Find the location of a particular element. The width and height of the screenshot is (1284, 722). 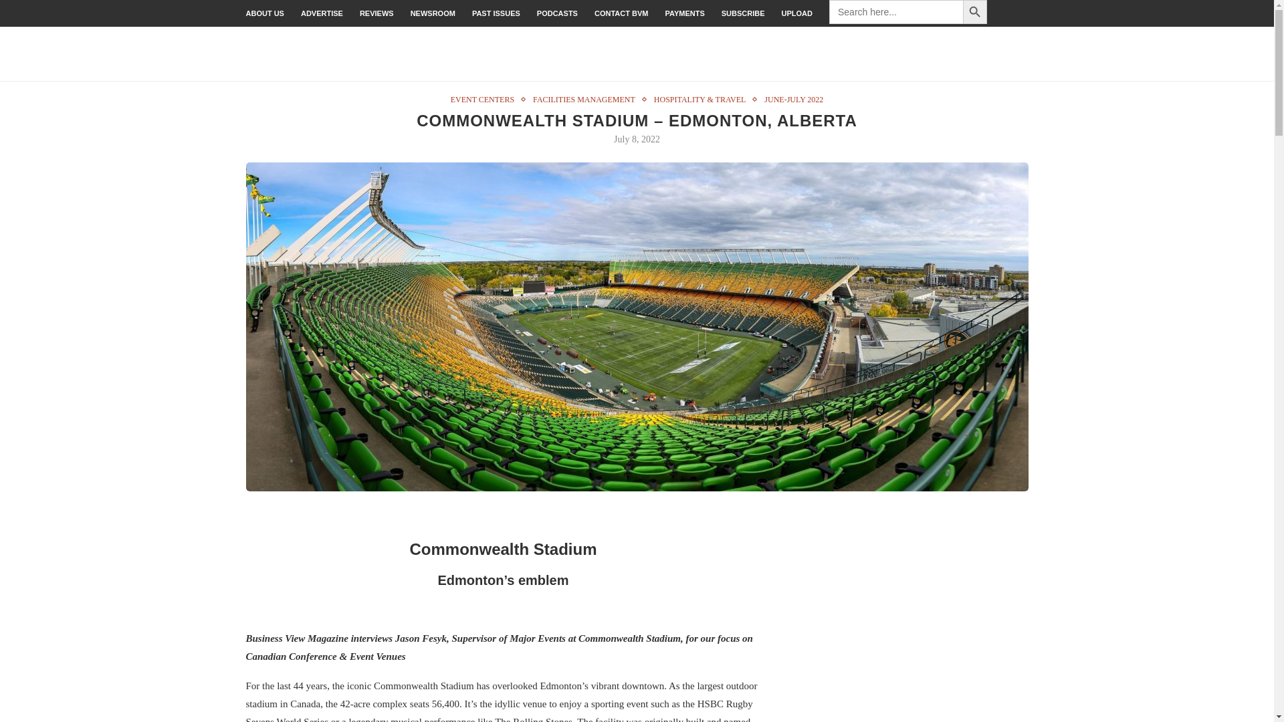

PODCASTS is located at coordinates (557, 13).